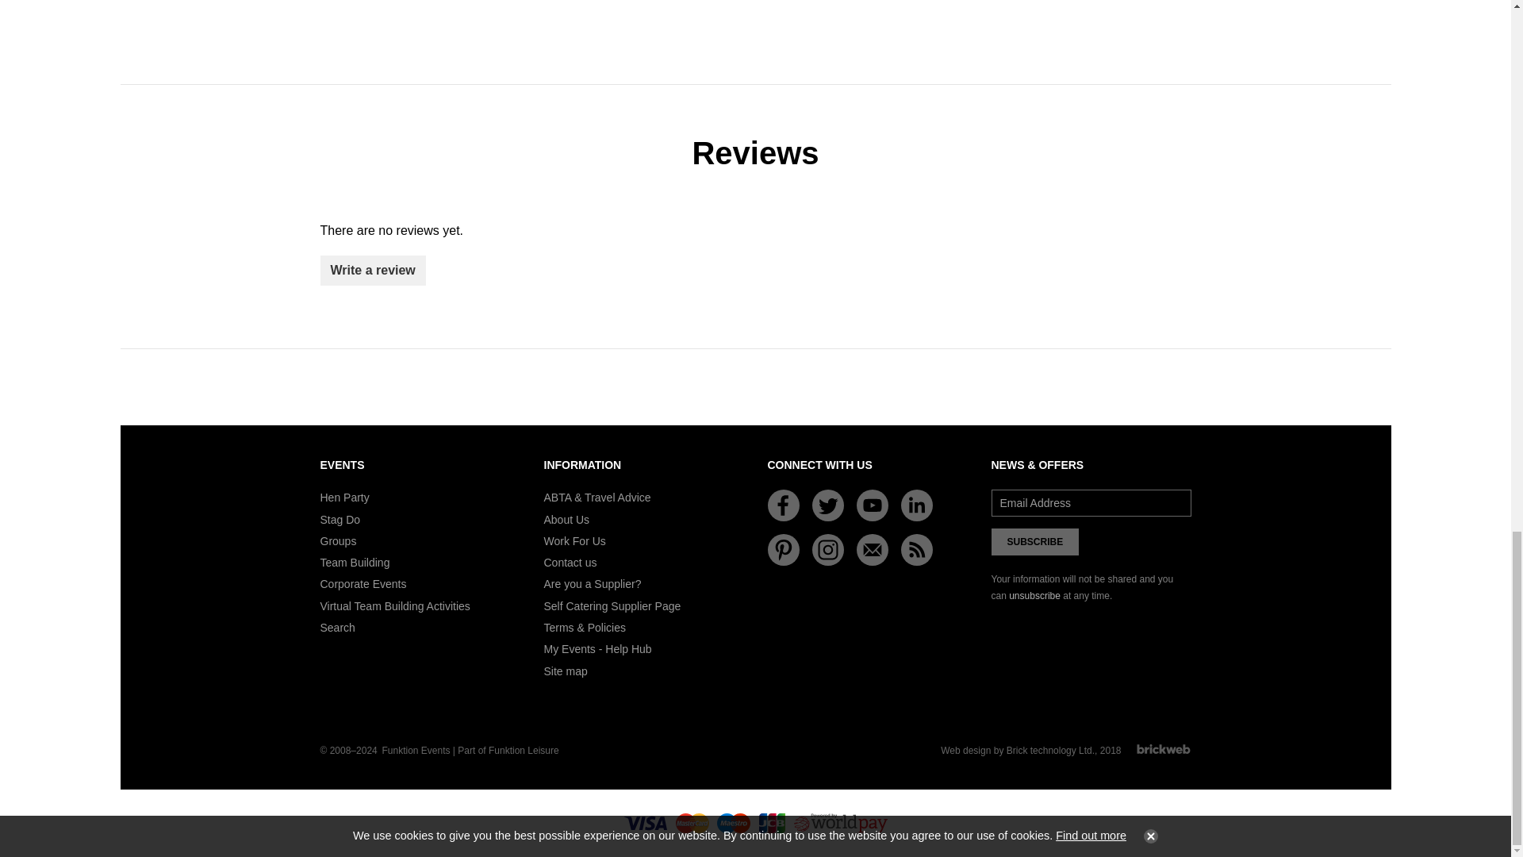 This screenshot has height=857, width=1523. I want to click on Subscribe, so click(1035, 541).